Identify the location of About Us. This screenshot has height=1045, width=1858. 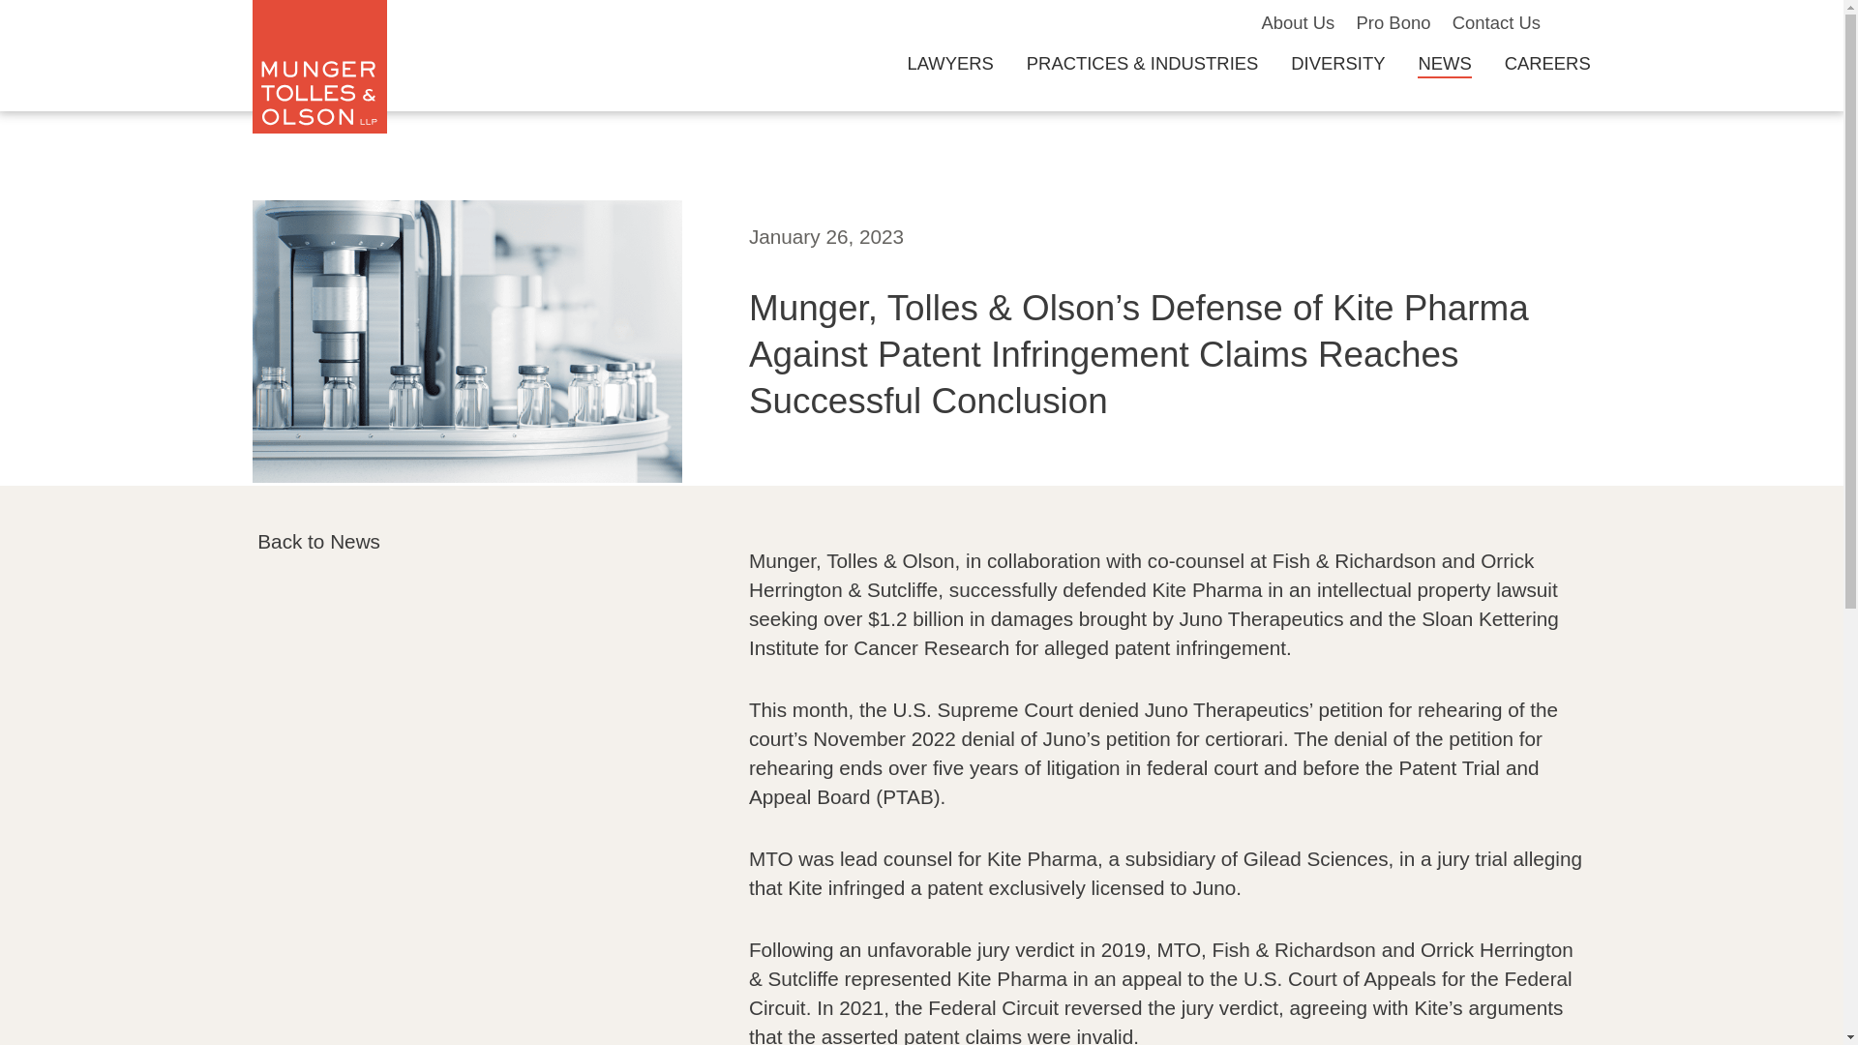
(1297, 21).